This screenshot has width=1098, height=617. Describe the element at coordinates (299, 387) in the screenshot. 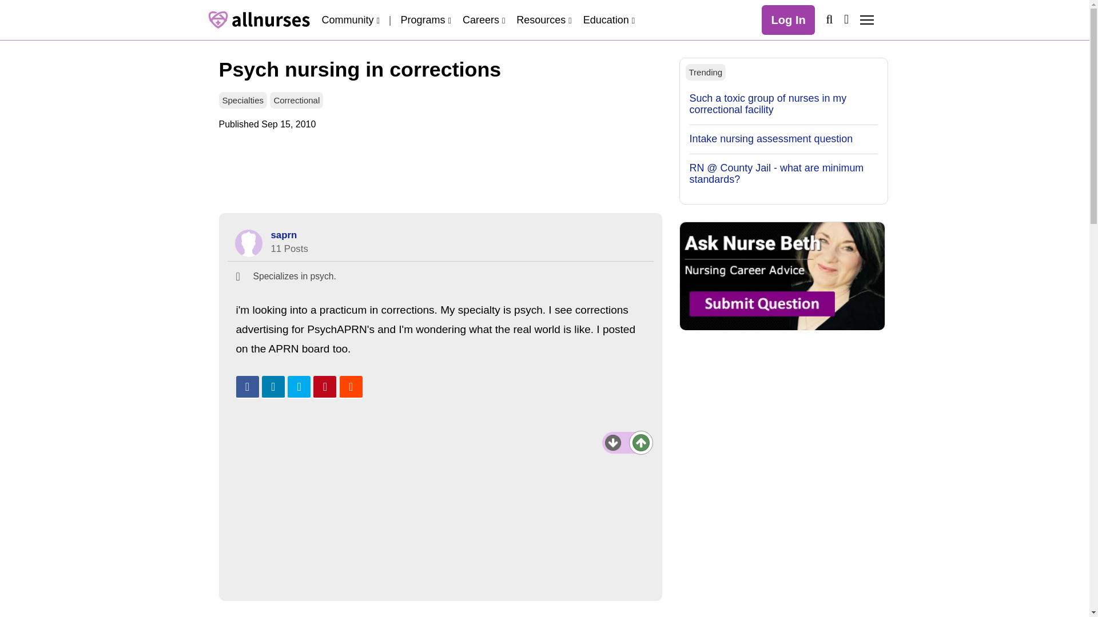

I see `Share on Twitter` at that location.